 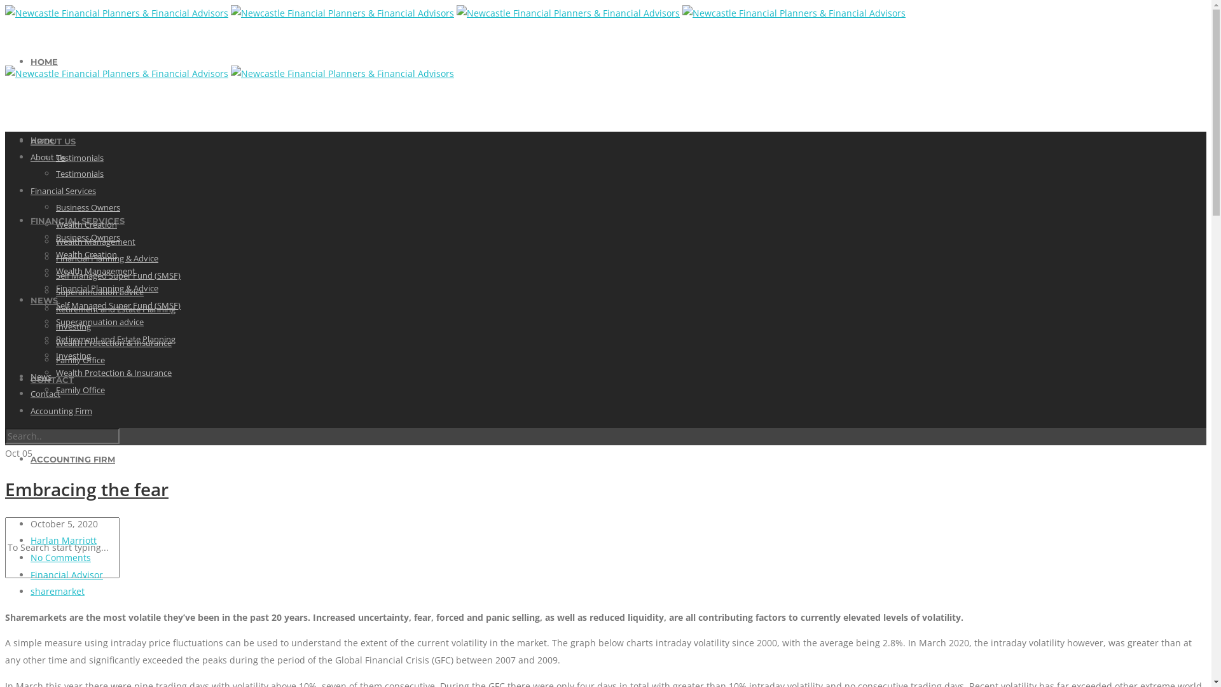 What do you see at coordinates (86, 489) in the screenshot?
I see `Embracing the fear` at bounding box center [86, 489].